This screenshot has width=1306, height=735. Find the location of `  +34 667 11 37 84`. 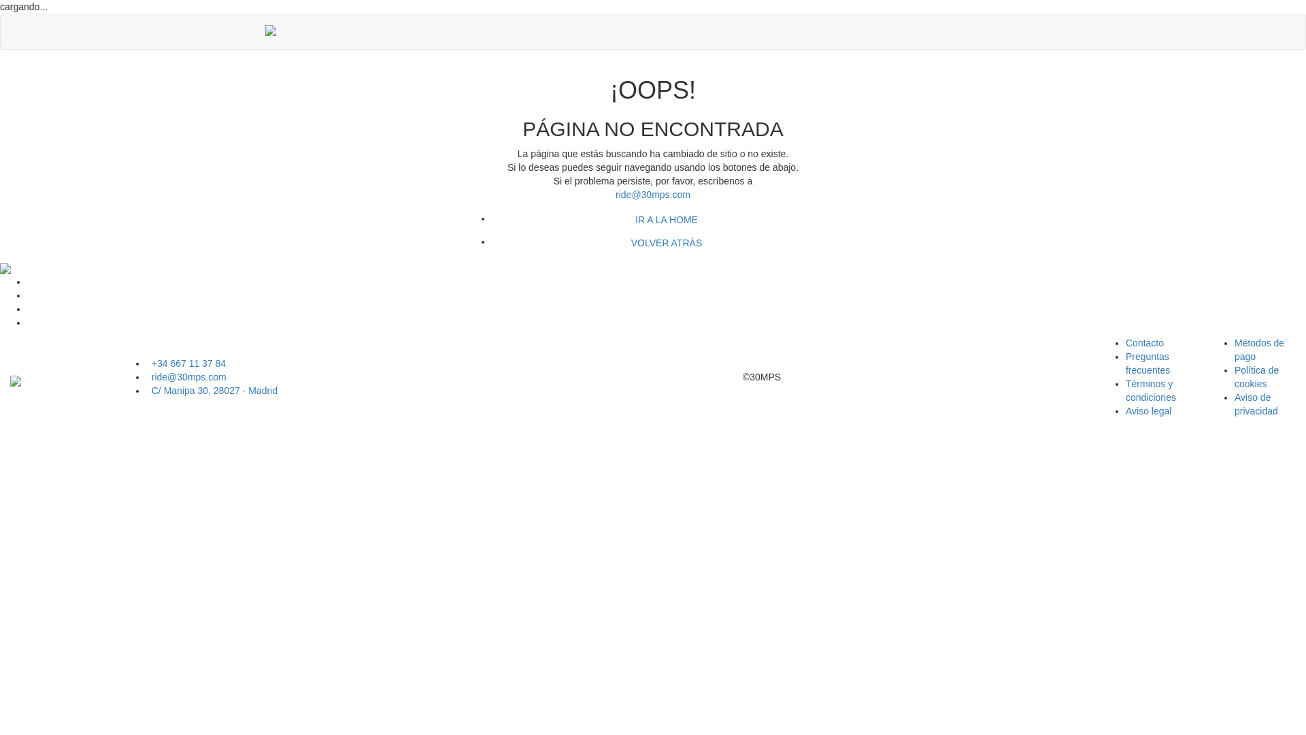

  +34 667 11 37 84 is located at coordinates (286, 364).